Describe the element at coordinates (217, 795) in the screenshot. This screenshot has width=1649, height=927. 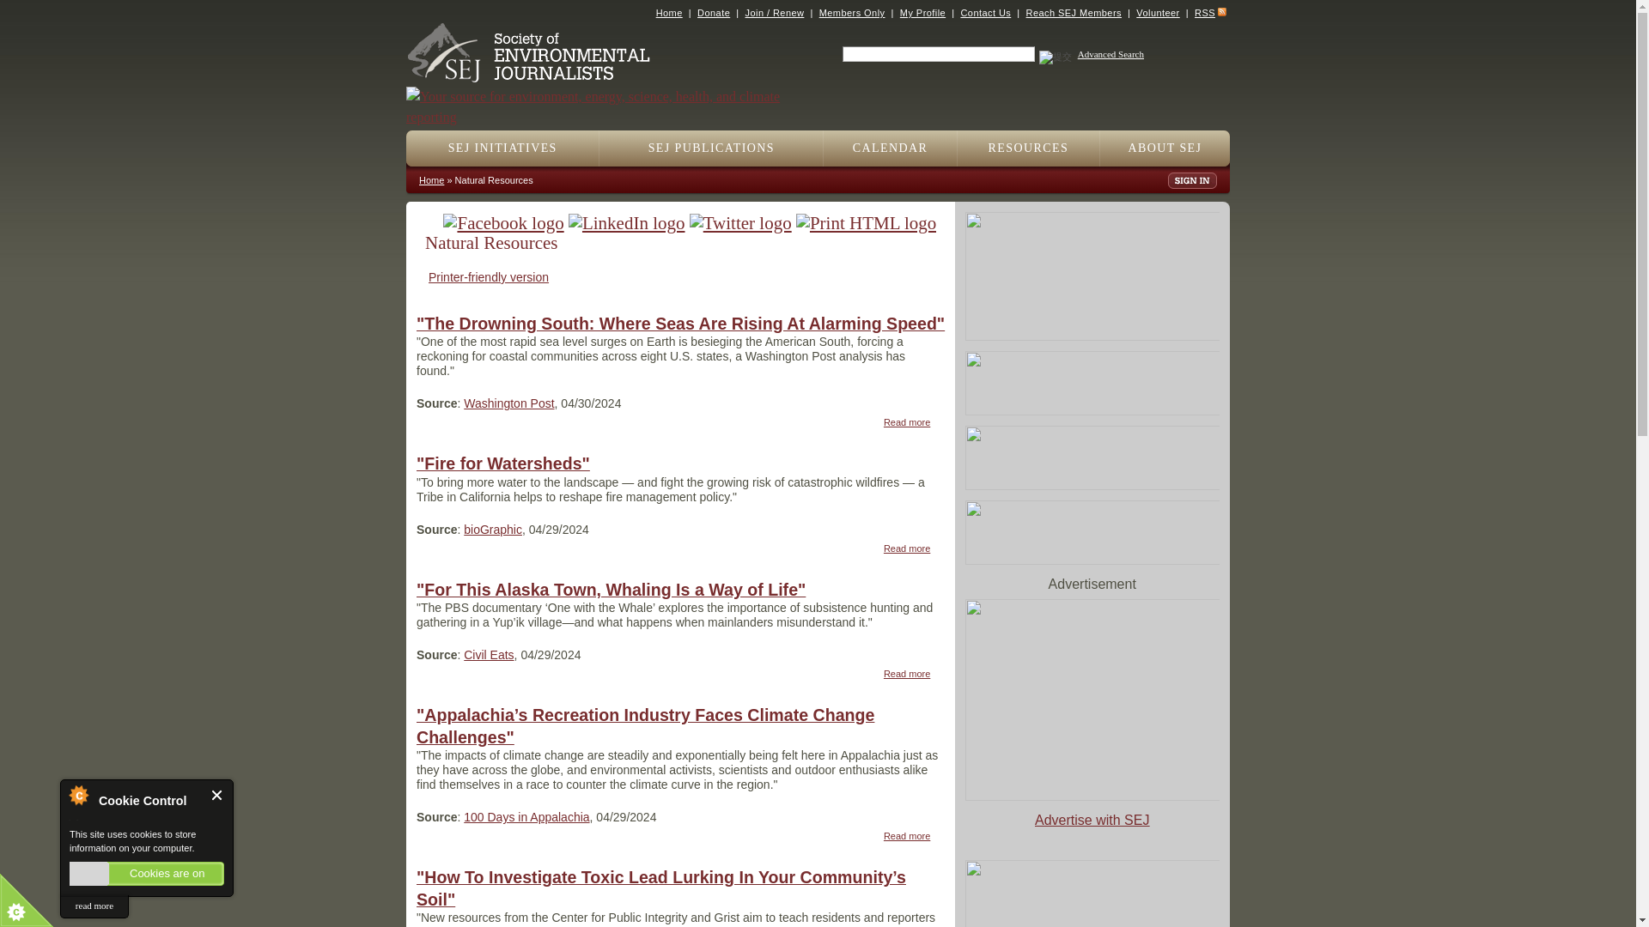
I see `Close` at that location.